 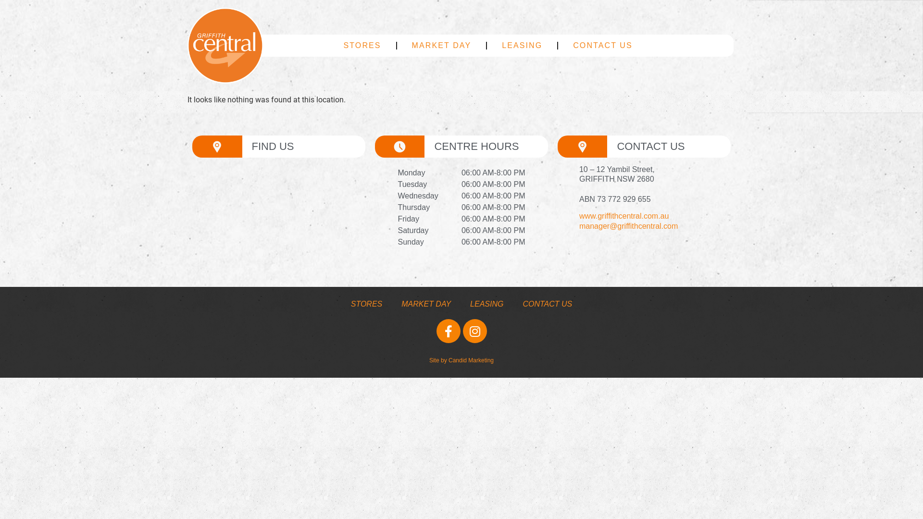 What do you see at coordinates (603, 46) in the screenshot?
I see `CONTACT US` at bounding box center [603, 46].